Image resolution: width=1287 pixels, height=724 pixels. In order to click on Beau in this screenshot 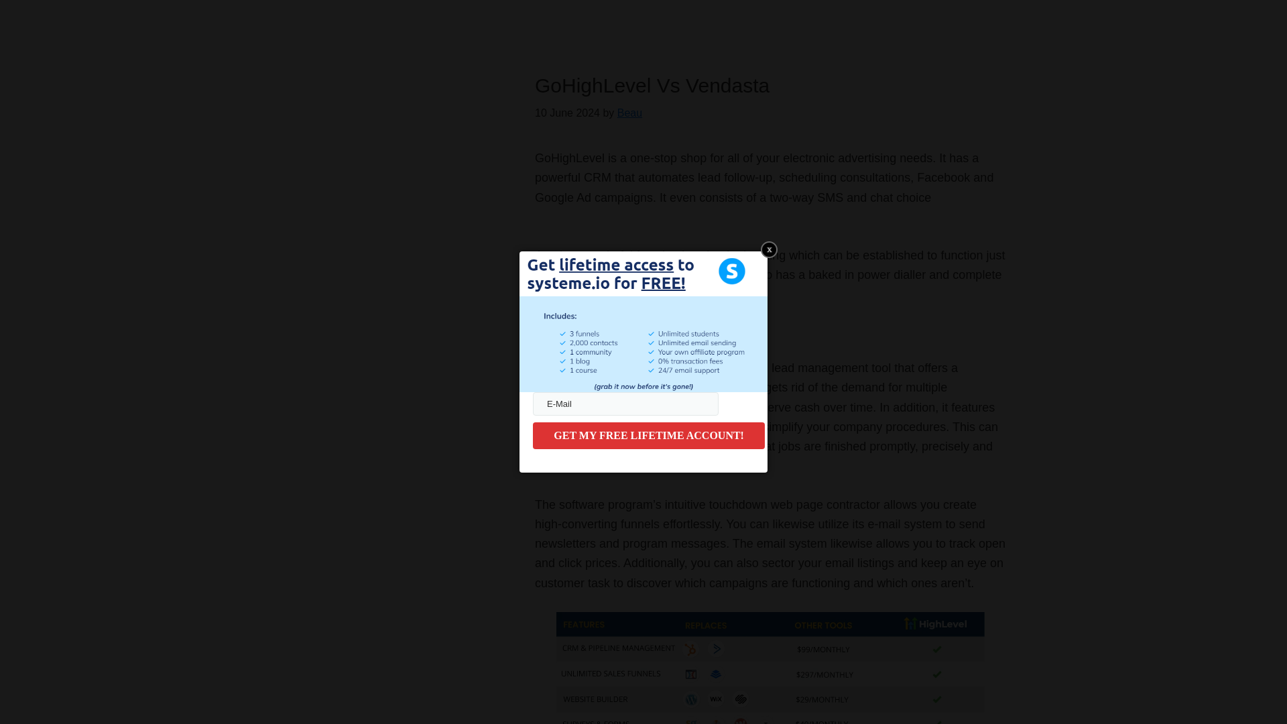, I will do `click(630, 113)`.